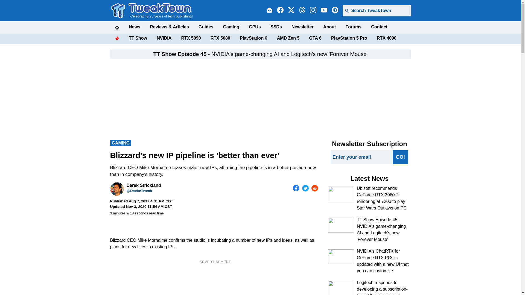 This screenshot has width=525, height=295. What do you see at coordinates (314, 188) in the screenshot?
I see `Share on Reddit` at bounding box center [314, 188].